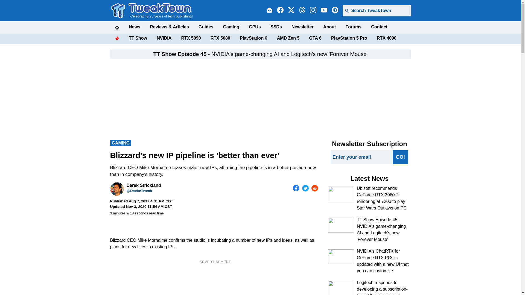 This screenshot has width=525, height=295. What do you see at coordinates (314, 188) in the screenshot?
I see `Share on Reddit` at bounding box center [314, 188].